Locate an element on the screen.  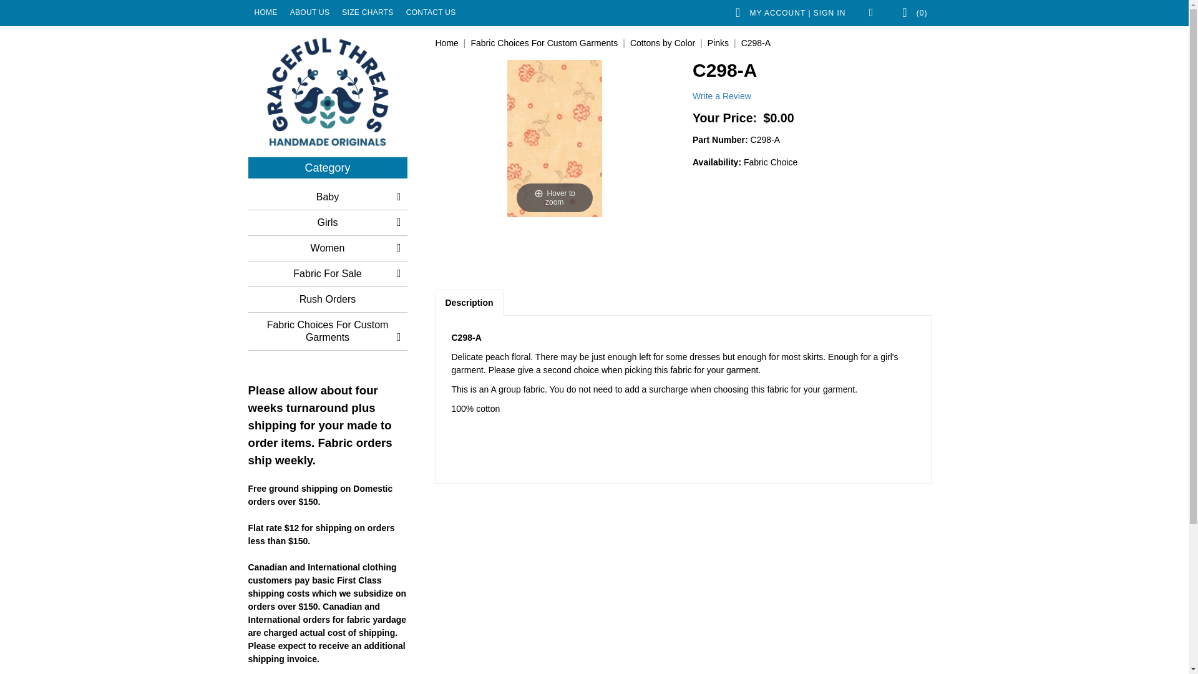
Women is located at coordinates (327, 248).